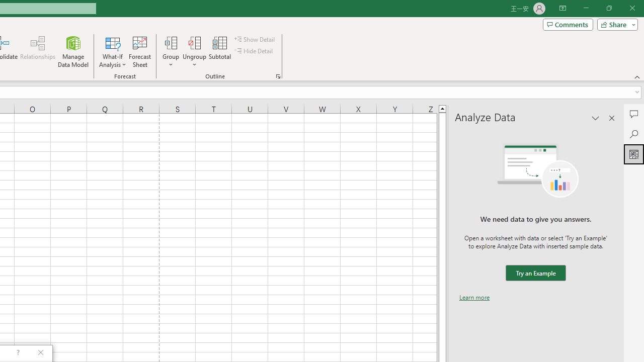  I want to click on Share, so click(615, 24).